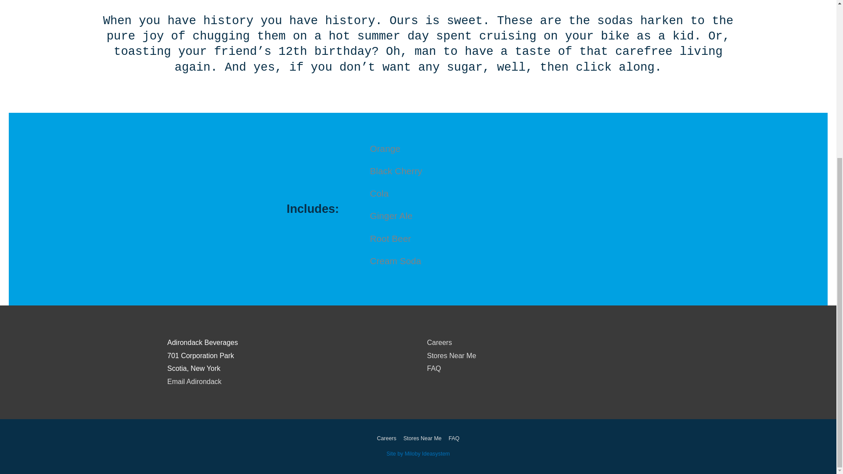 The width and height of the screenshot is (843, 474). Describe the element at coordinates (194, 381) in the screenshot. I see `Email Adirondack` at that location.